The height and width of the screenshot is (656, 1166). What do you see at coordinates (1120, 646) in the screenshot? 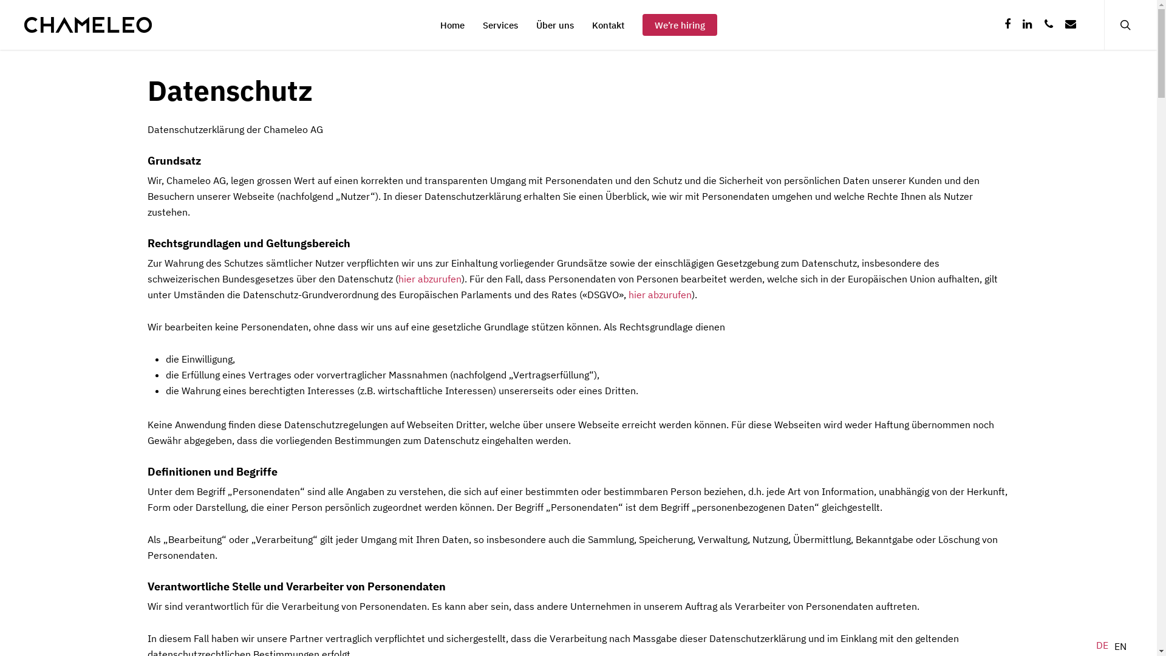
I see `EN` at bounding box center [1120, 646].